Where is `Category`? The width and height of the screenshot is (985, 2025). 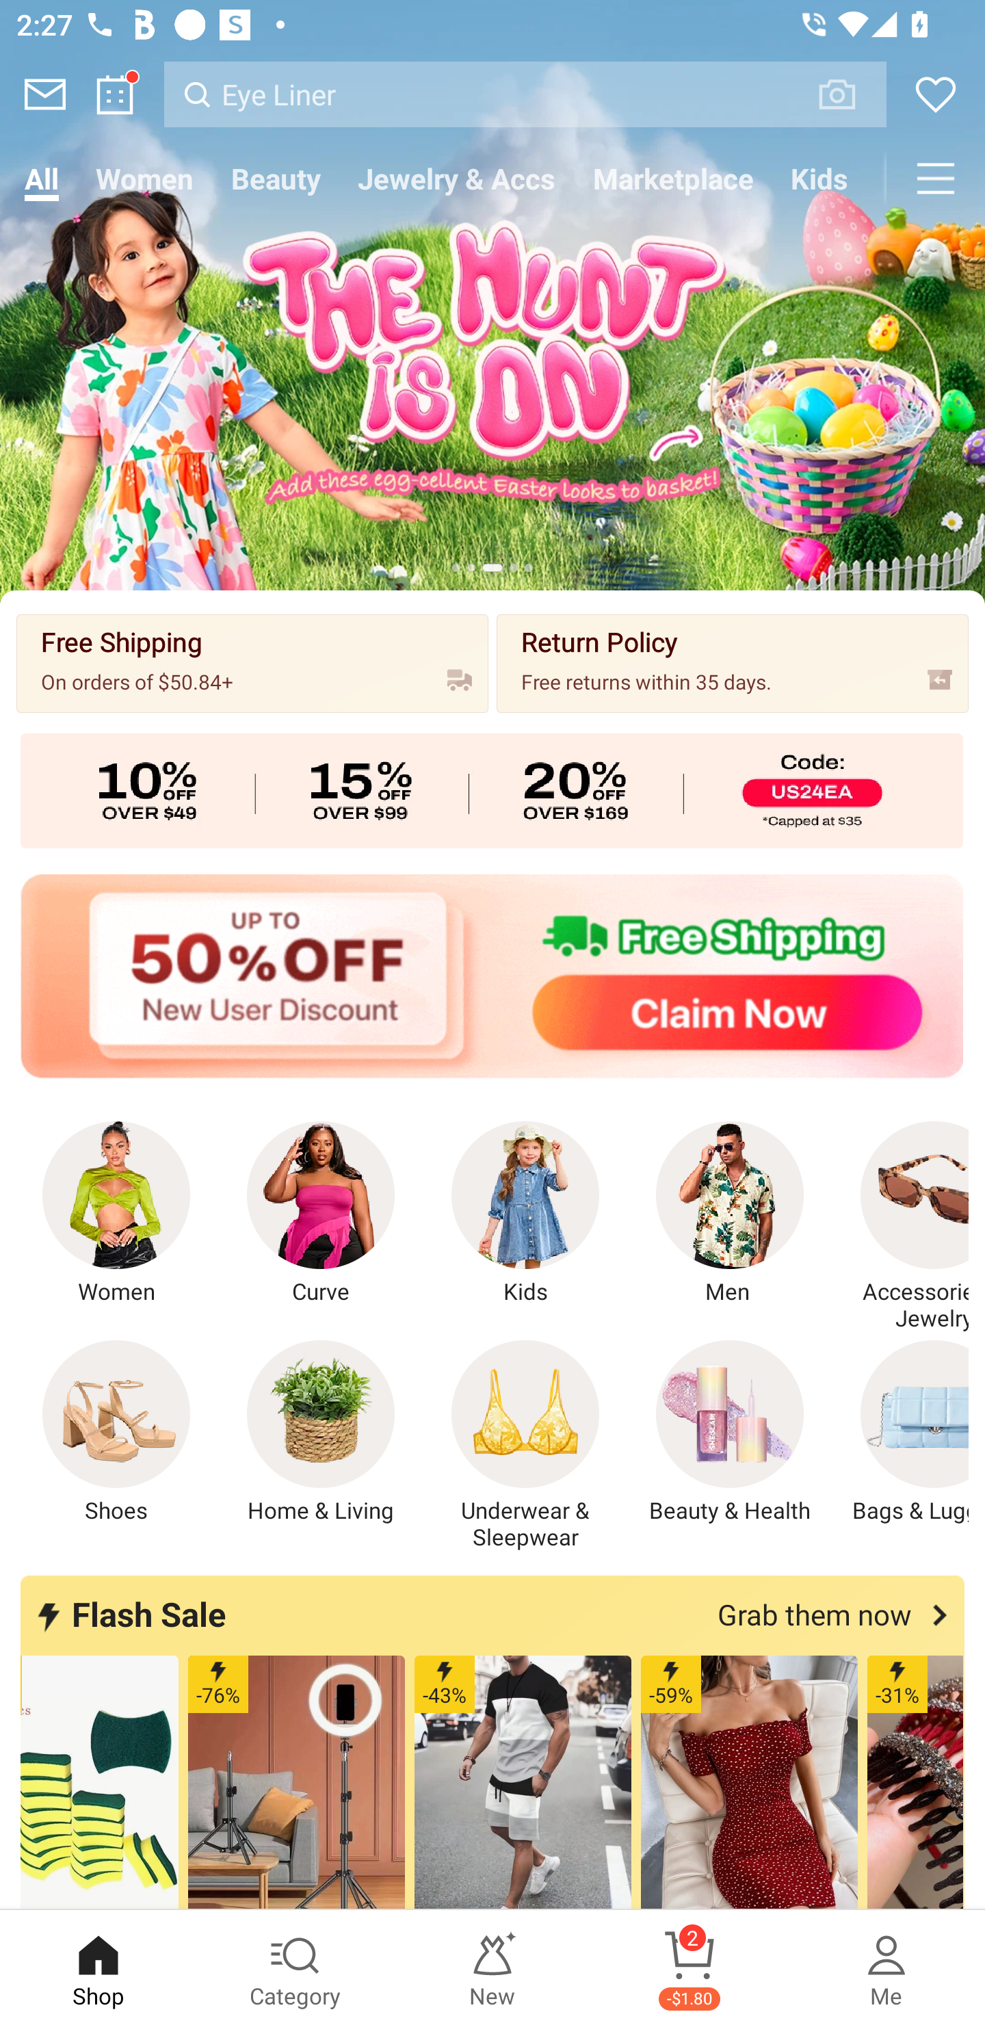
Category is located at coordinates (295, 1968).